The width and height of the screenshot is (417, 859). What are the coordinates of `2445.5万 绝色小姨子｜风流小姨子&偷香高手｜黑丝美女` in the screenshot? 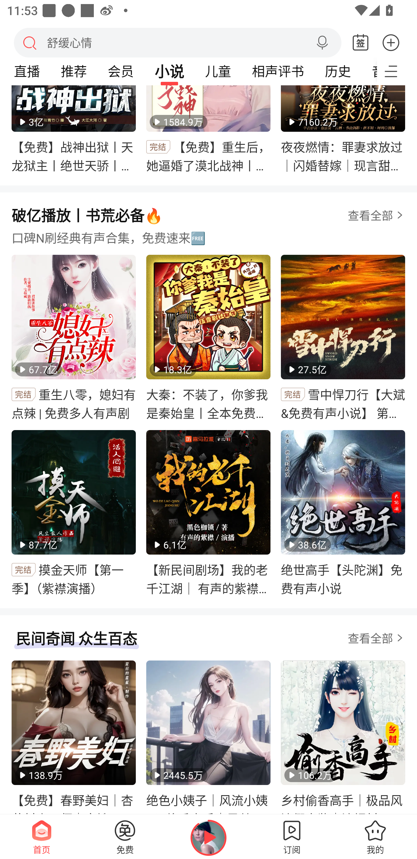 It's located at (209, 739).